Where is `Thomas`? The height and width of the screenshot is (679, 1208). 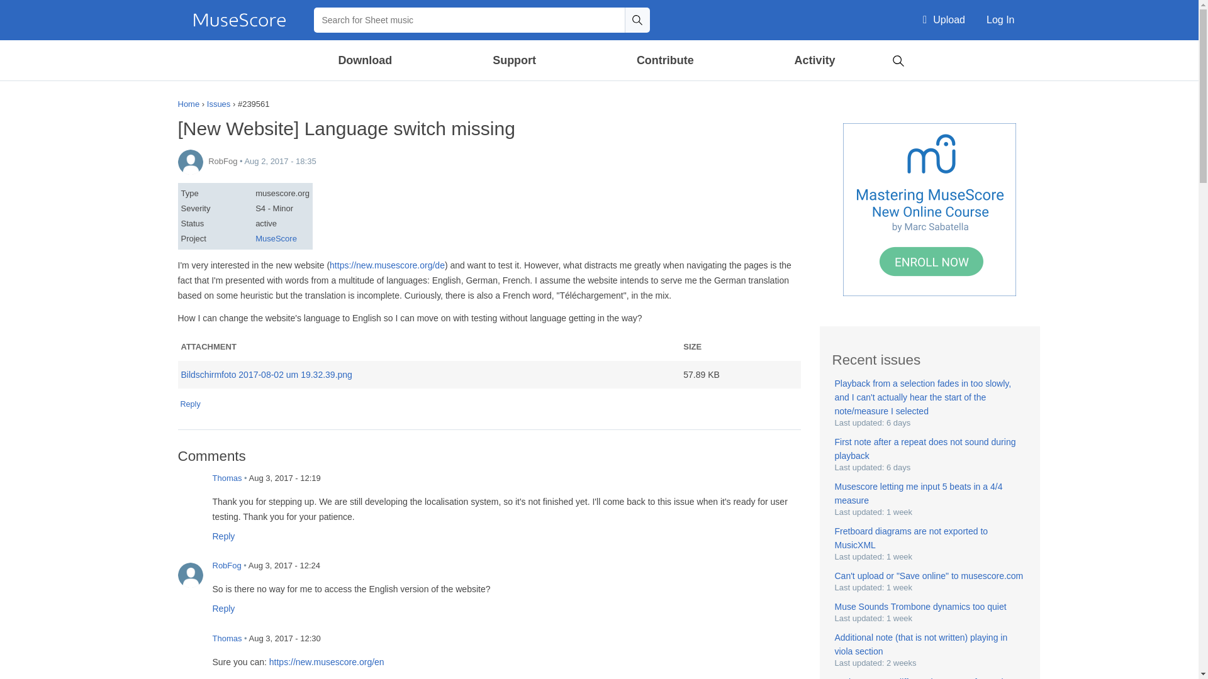
Thomas is located at coordinates (190, 647).